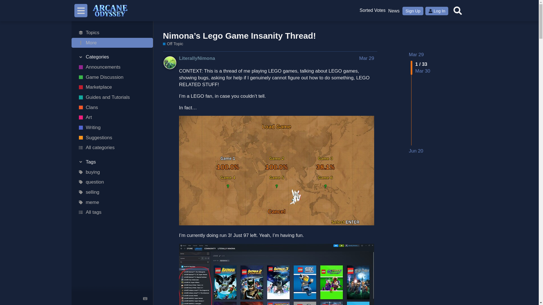 The width and height of the screenshot is (543, 305). Describe the element at coordinates (372, 11) in the screenshot. I see `Suggestions` at that location.